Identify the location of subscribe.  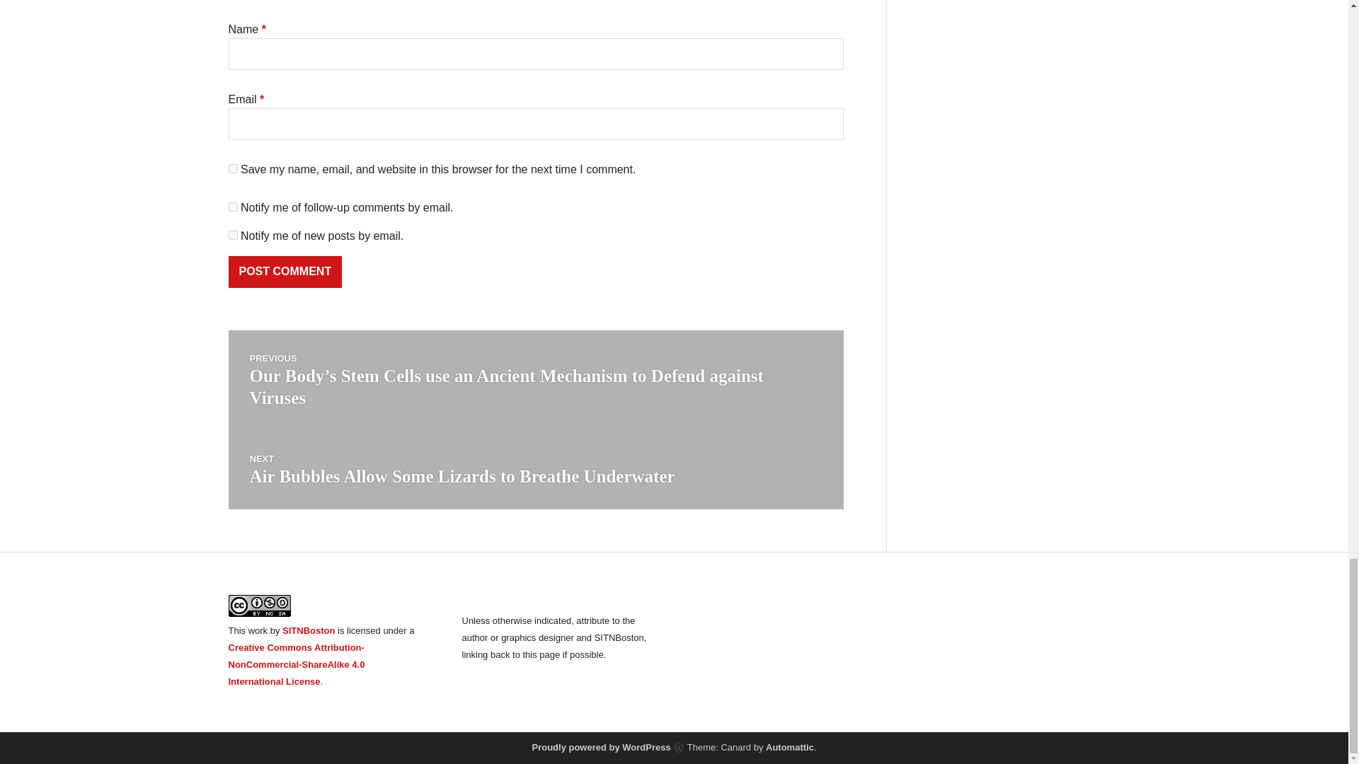
(232, 207).